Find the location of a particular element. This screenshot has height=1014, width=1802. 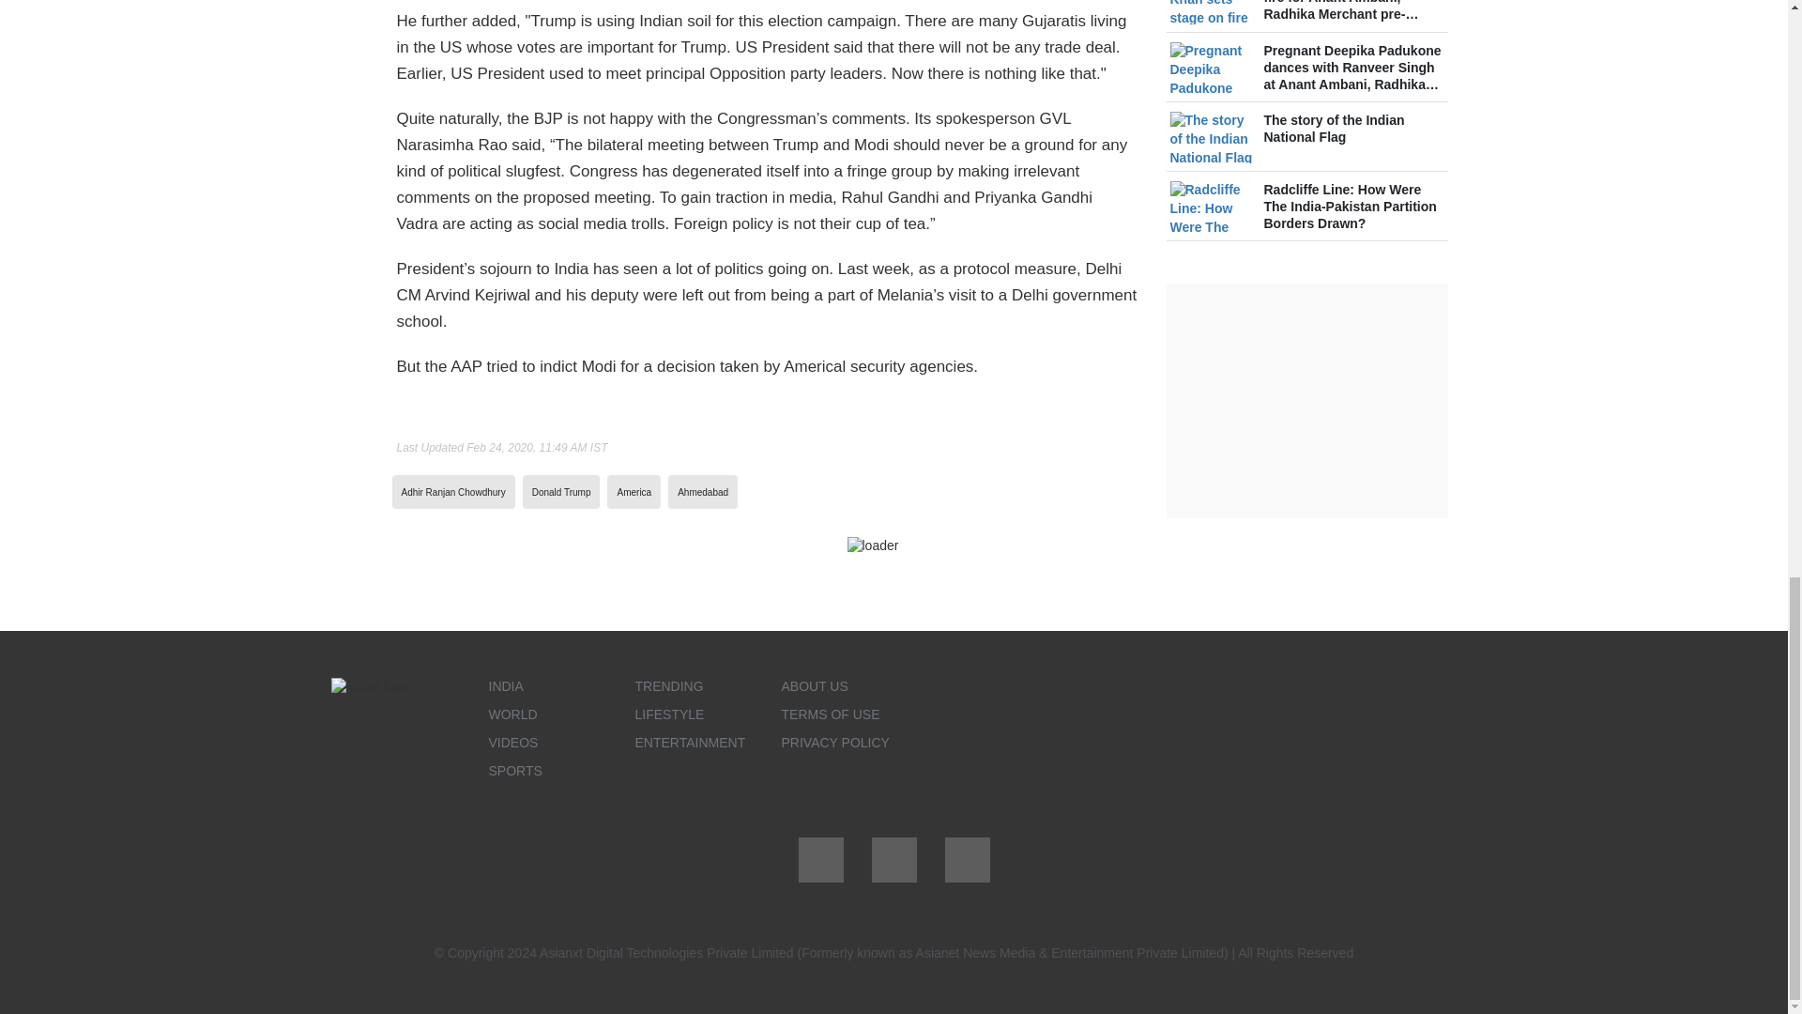

America is located at coordinates (633, 492).